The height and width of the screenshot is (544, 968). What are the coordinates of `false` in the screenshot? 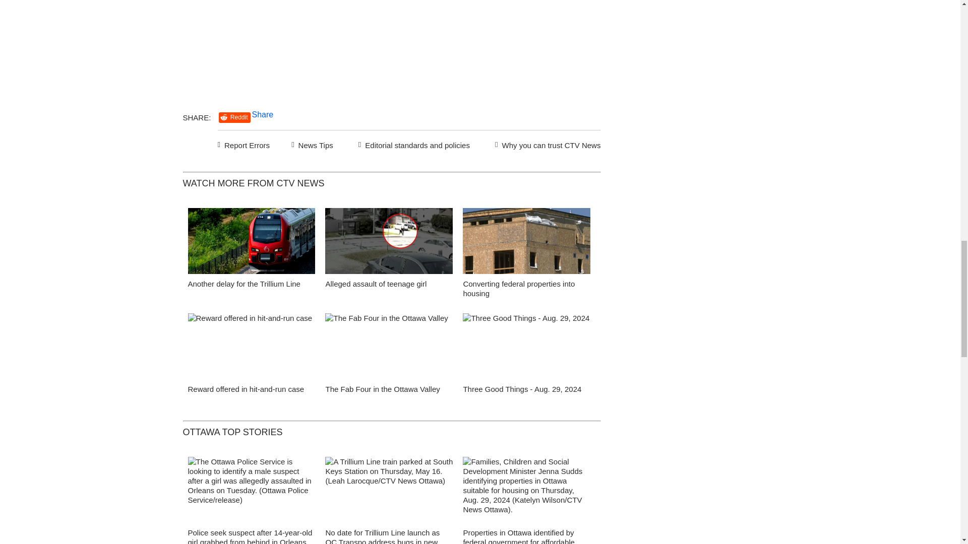 It's located at (526, 346).